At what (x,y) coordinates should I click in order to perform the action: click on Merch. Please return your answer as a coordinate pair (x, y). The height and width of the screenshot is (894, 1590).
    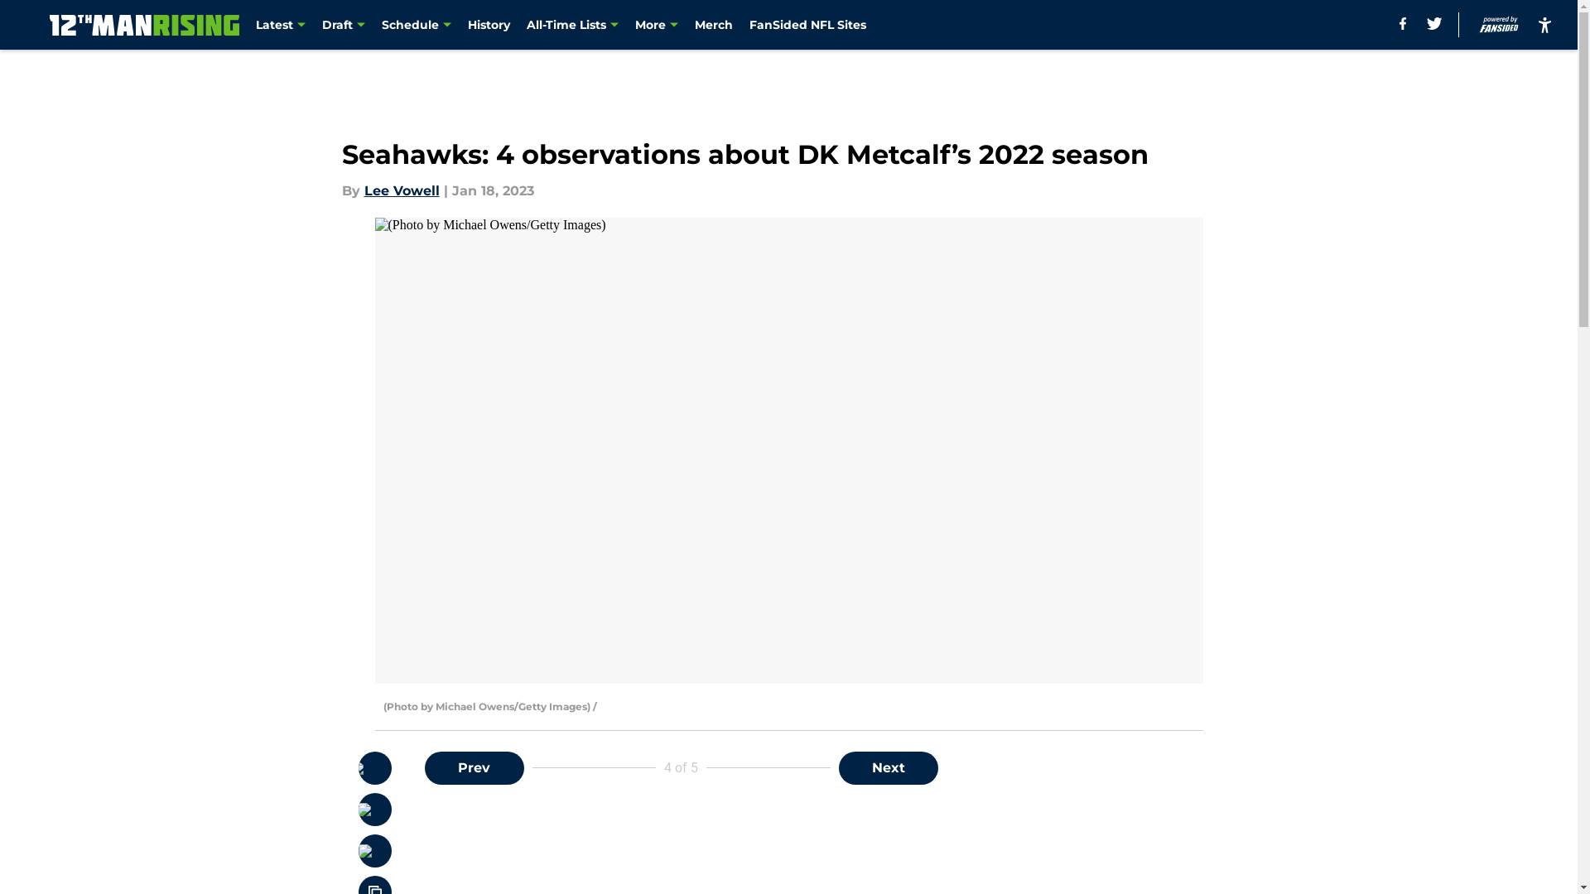
    Looking at the image, I should click on (714, 25).